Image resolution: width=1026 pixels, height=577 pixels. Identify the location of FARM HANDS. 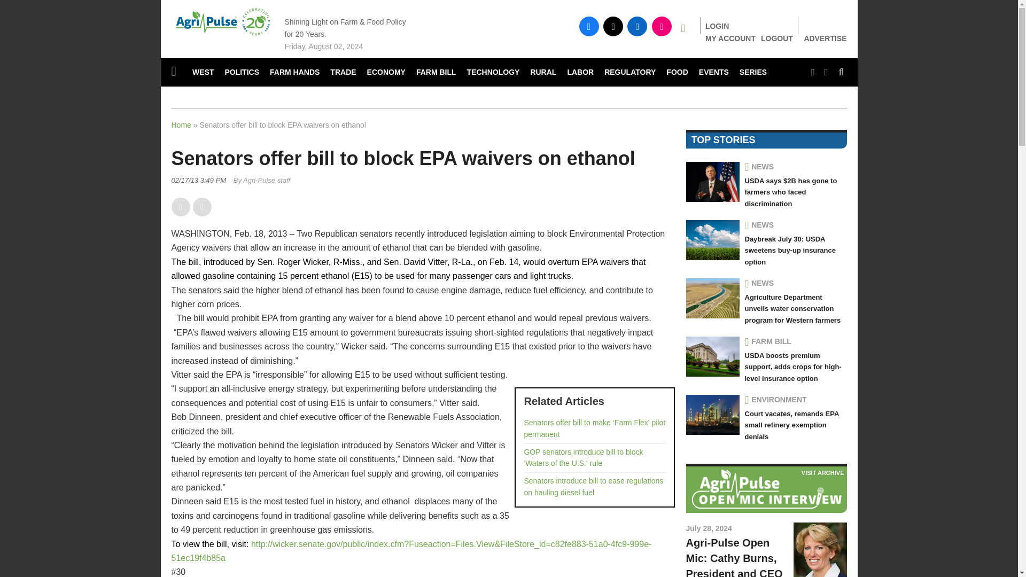
(295, 73).